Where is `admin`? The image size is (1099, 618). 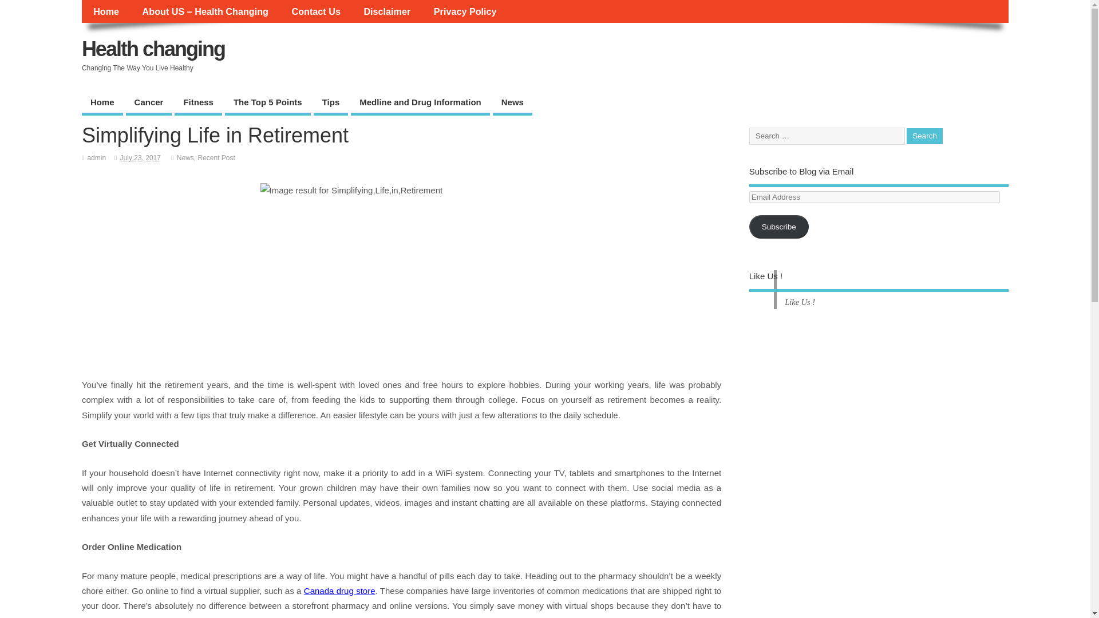
admin is located at coordinates (96, 157).